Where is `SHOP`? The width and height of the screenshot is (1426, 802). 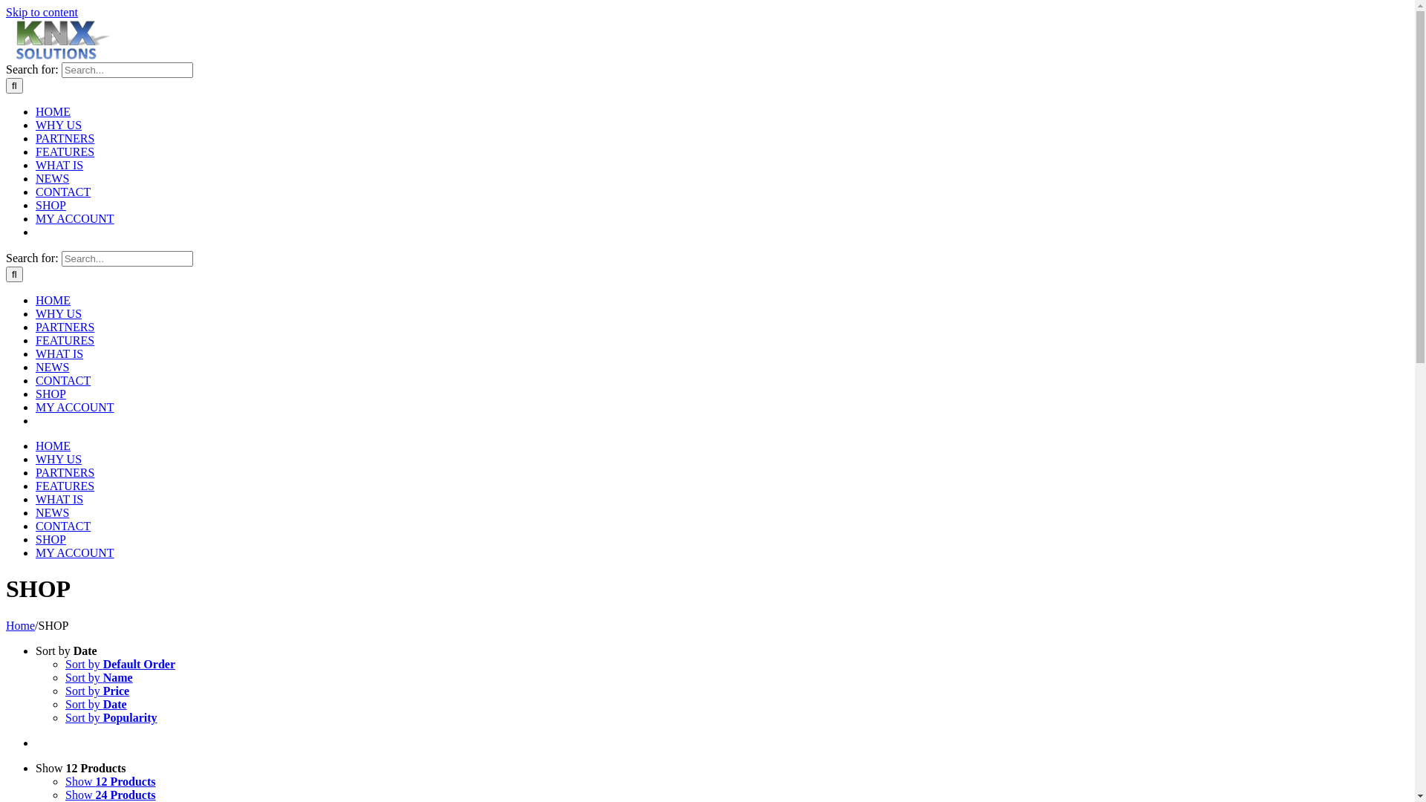
SHOP is located at coordinates (51, 394).